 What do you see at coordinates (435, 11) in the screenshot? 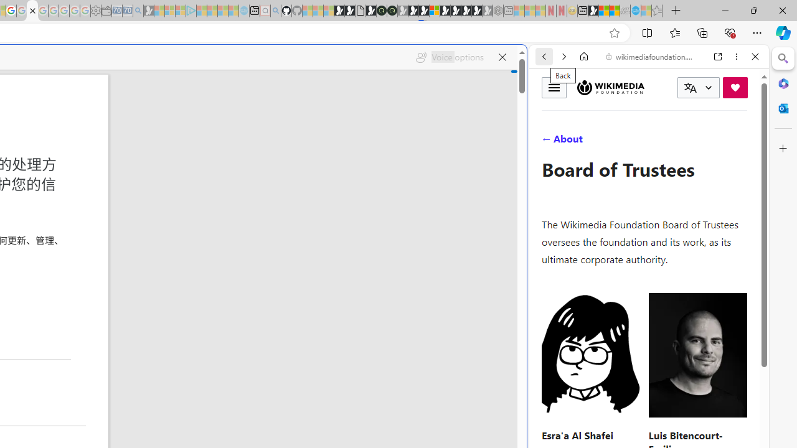
I see `Sign in to your account` at bounding box center [435, 11].